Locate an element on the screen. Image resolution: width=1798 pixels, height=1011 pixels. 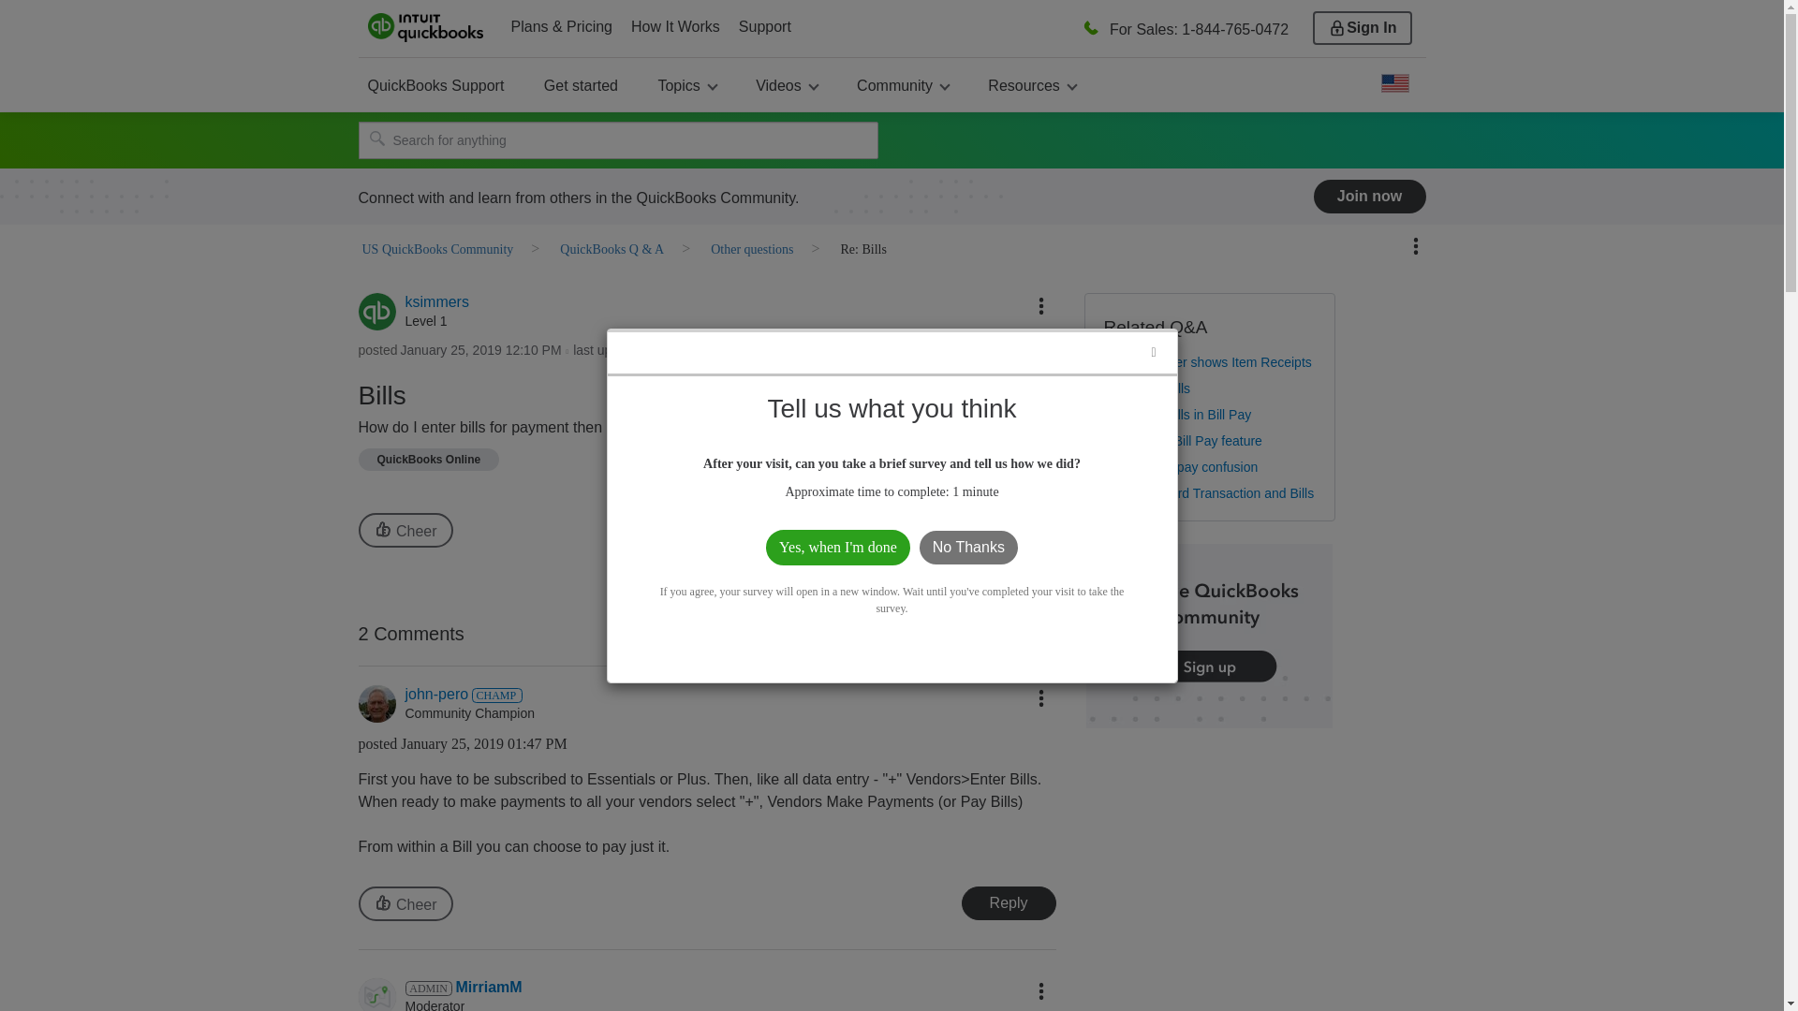
MirriamM is located at coordinates (376, 994).